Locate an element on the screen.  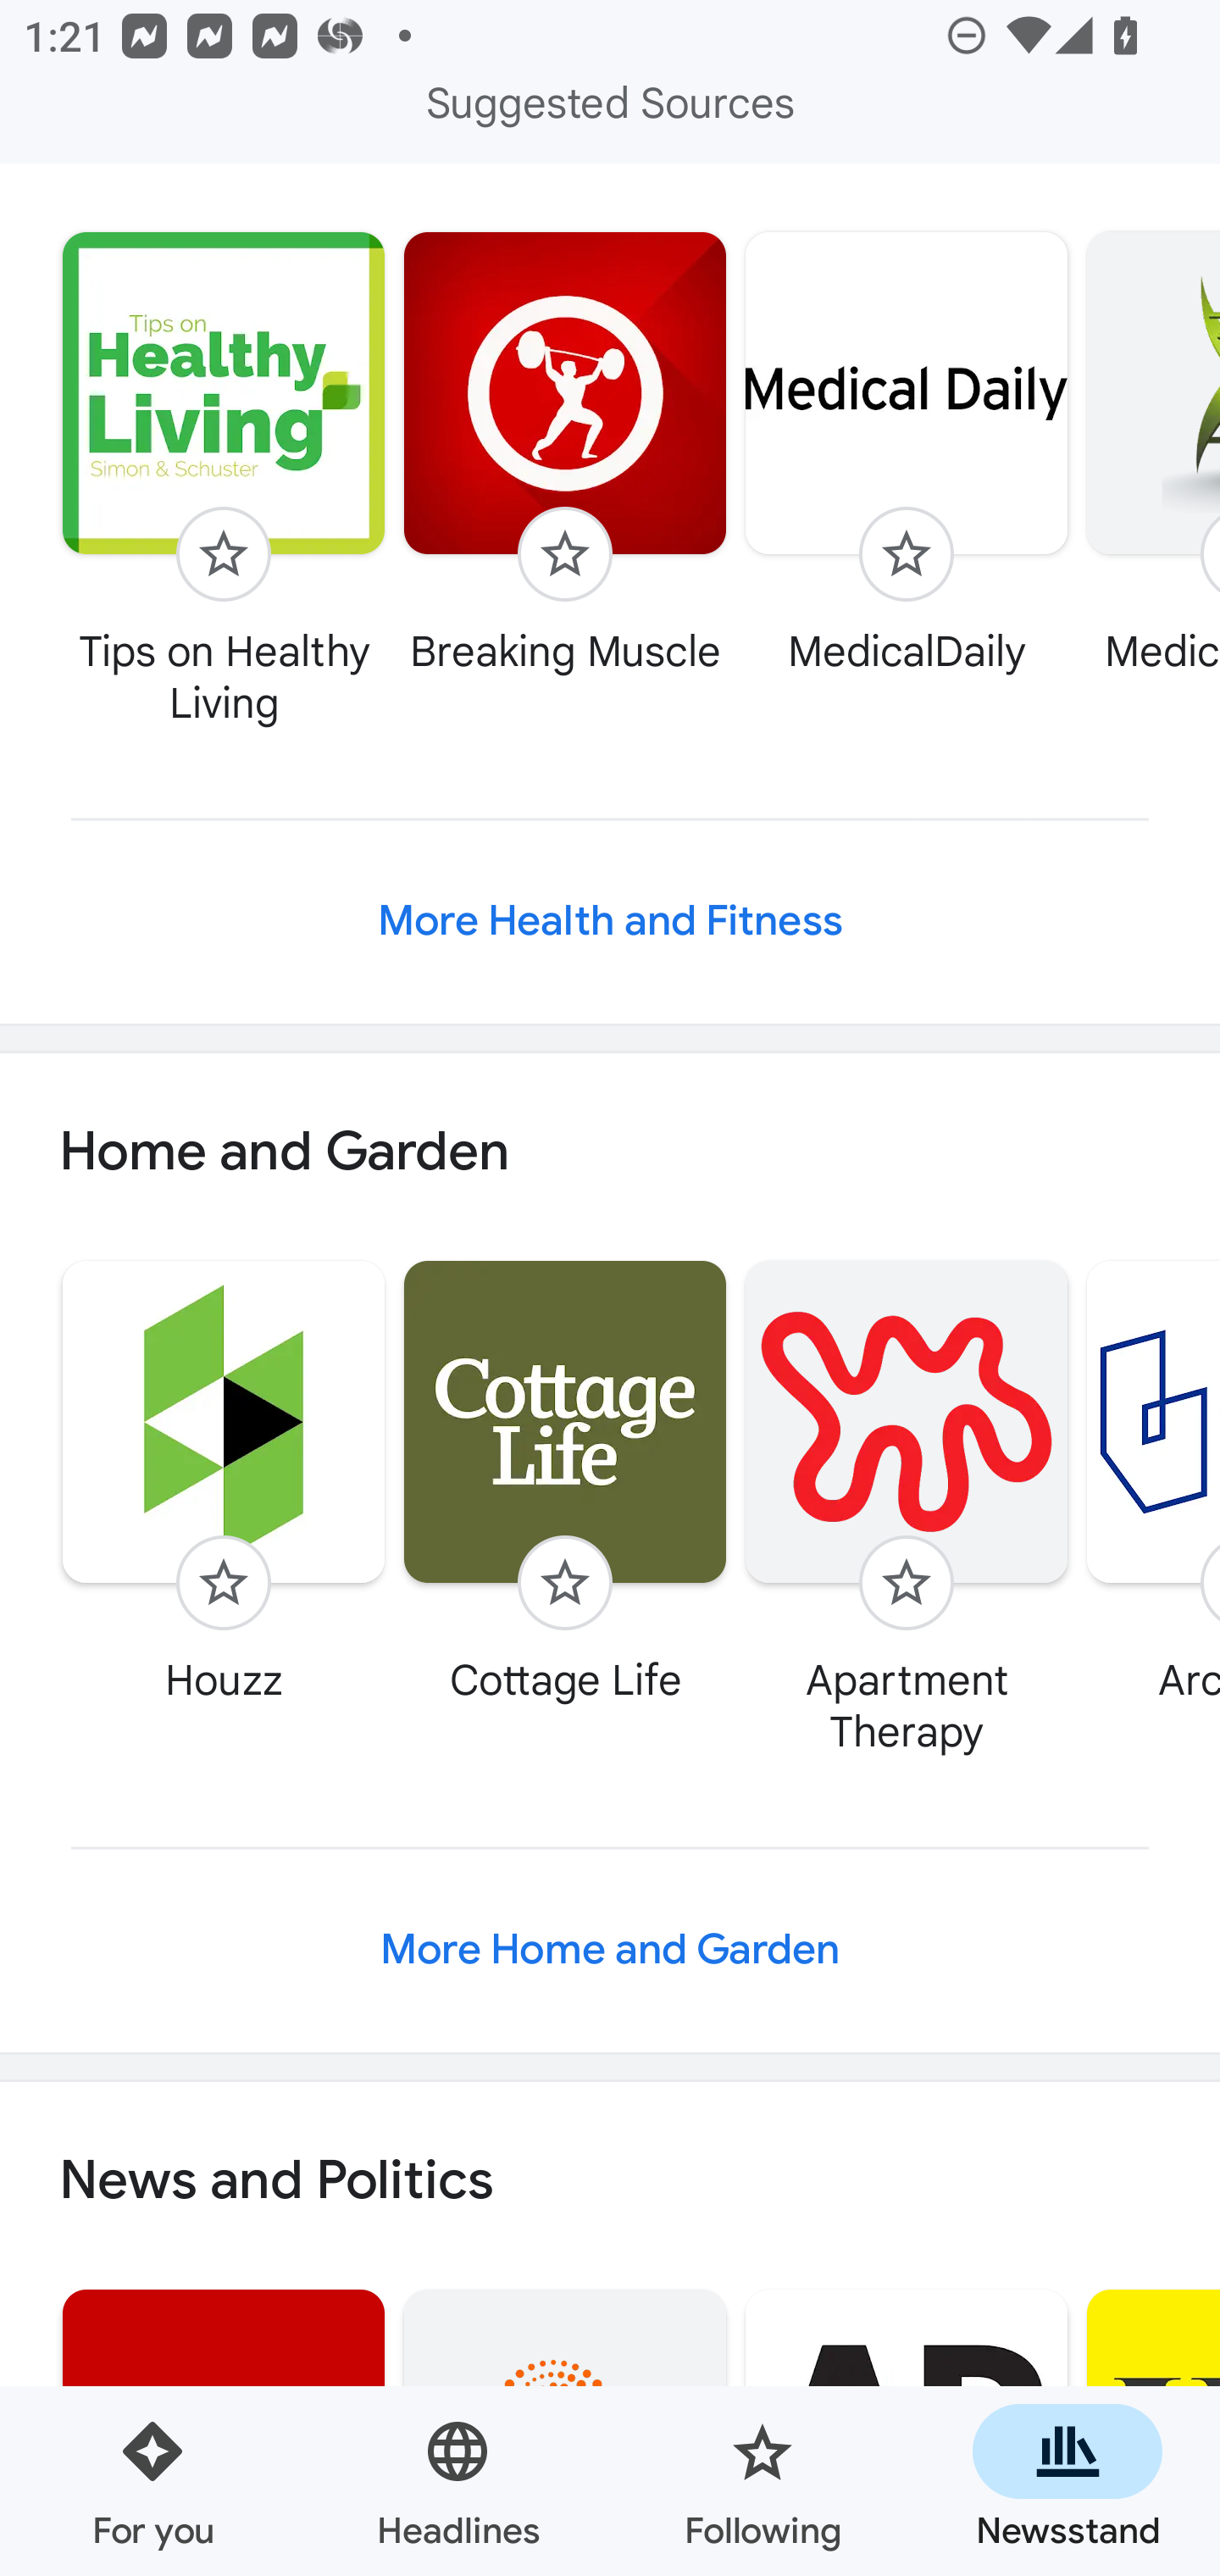
Following is located at coordinates (762, 2481).